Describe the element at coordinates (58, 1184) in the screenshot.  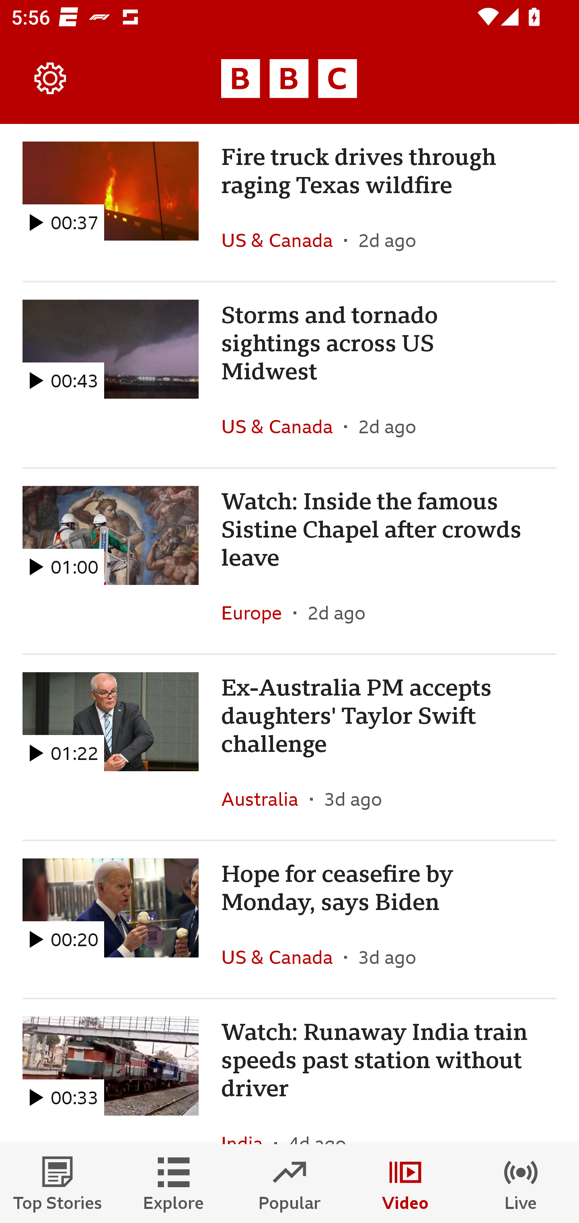
I see `Top Stories` at that location.